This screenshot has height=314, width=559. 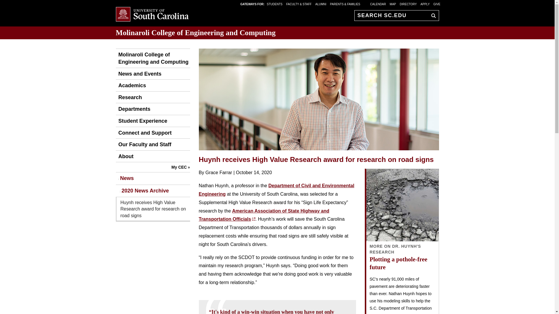 What do you see at coordinates (378, 4) in the screenshot?
I see `CALENDAR` at bounding box center [378, 4].